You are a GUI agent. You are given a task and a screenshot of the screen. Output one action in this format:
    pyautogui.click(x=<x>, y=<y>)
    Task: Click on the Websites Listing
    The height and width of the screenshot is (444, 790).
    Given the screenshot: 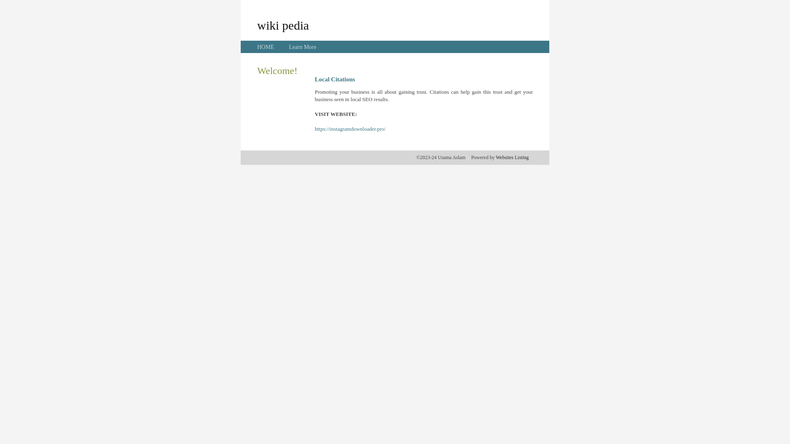 What is the action you would take?
    pyautogui.click(x=512, y=157)
    